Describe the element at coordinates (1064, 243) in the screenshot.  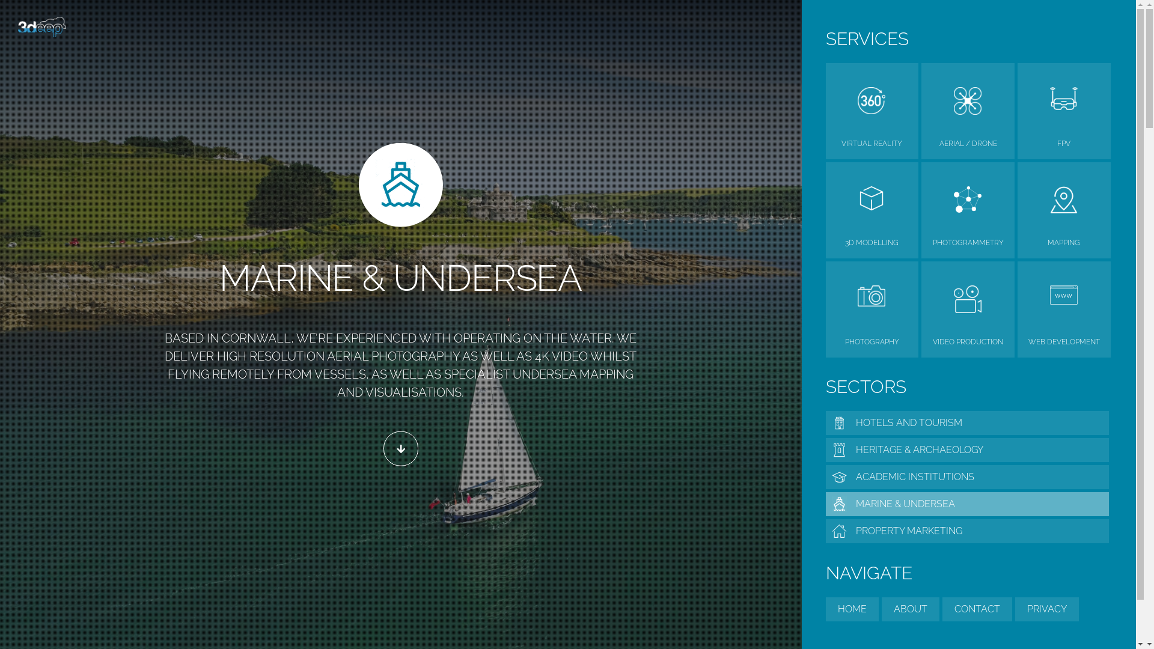
I see `MAPPING` at that location.